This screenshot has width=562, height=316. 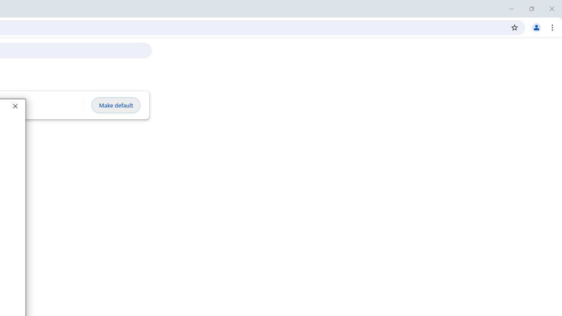 I want to click on Make default, so click(x=116, y=105).